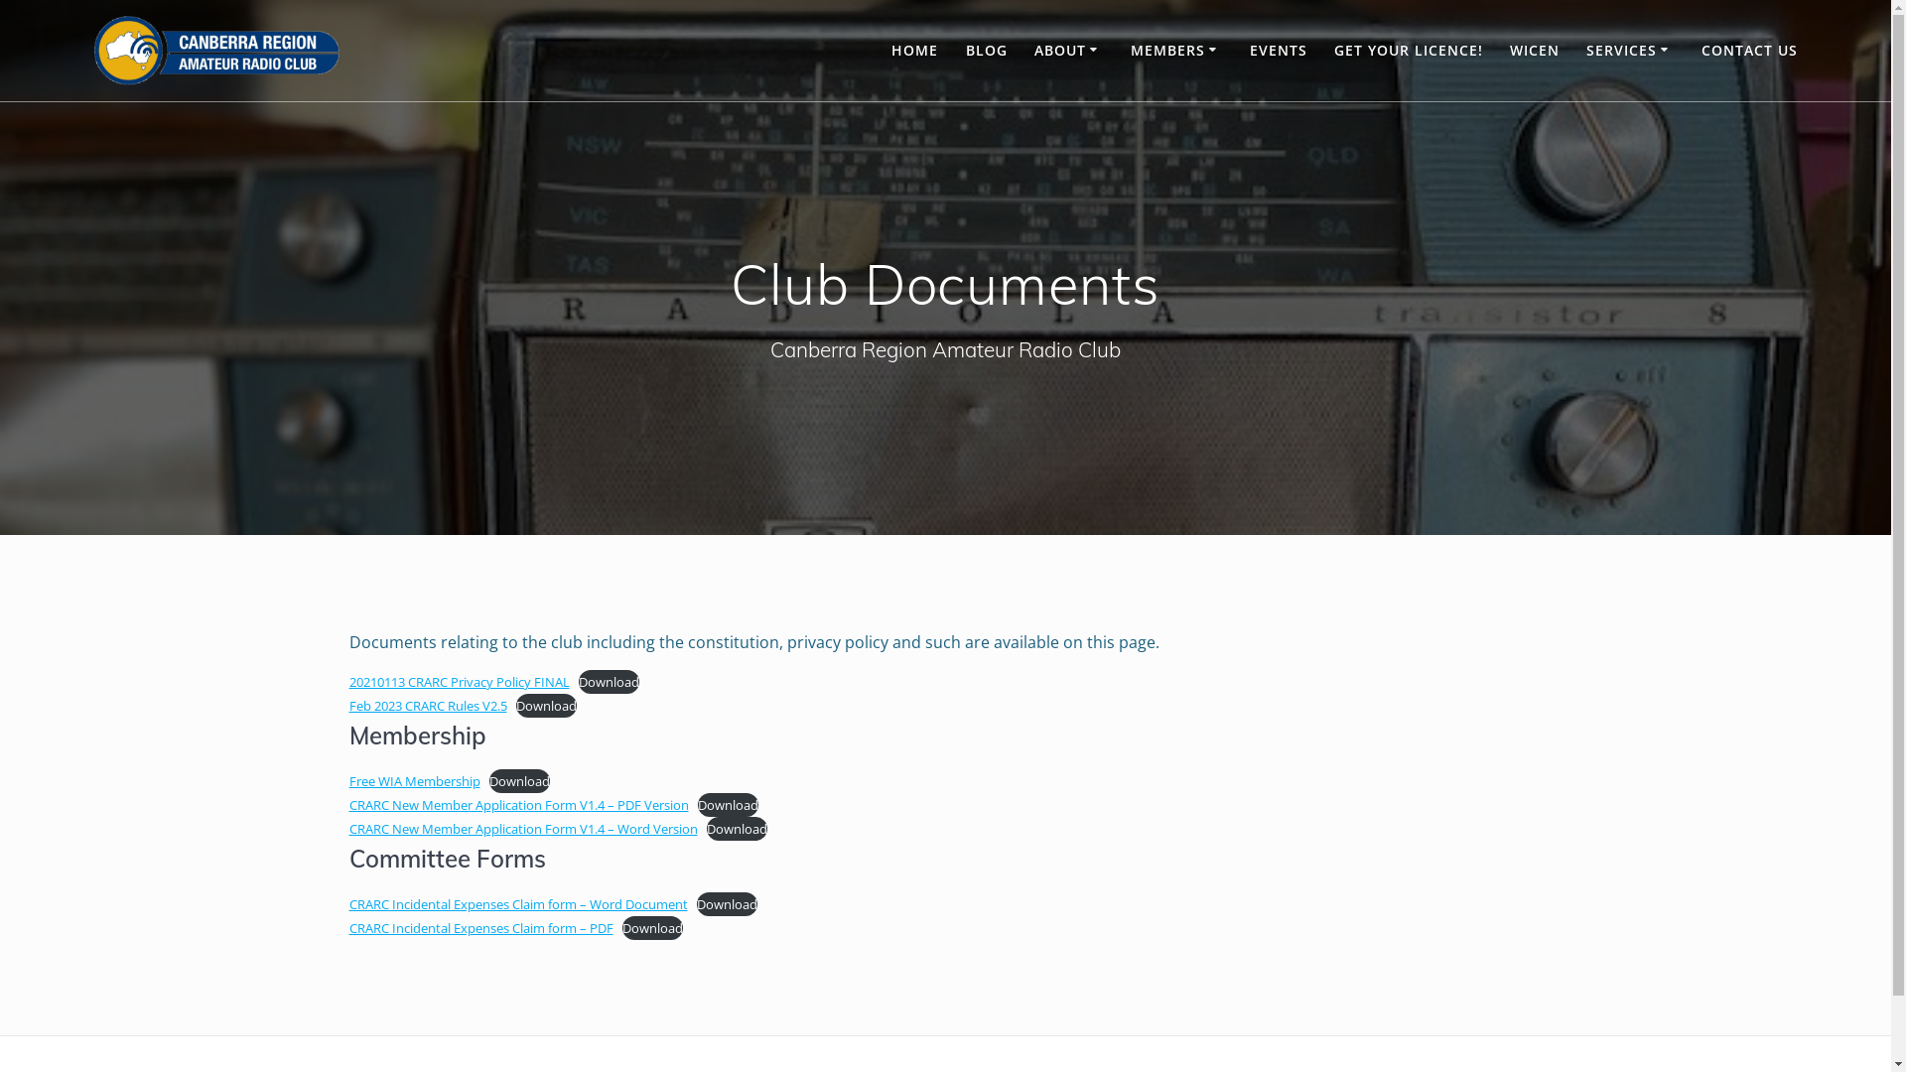 The height and width of the screenshot is (1072, 1906). I want to click on SERVICES, so click(1630, 51).